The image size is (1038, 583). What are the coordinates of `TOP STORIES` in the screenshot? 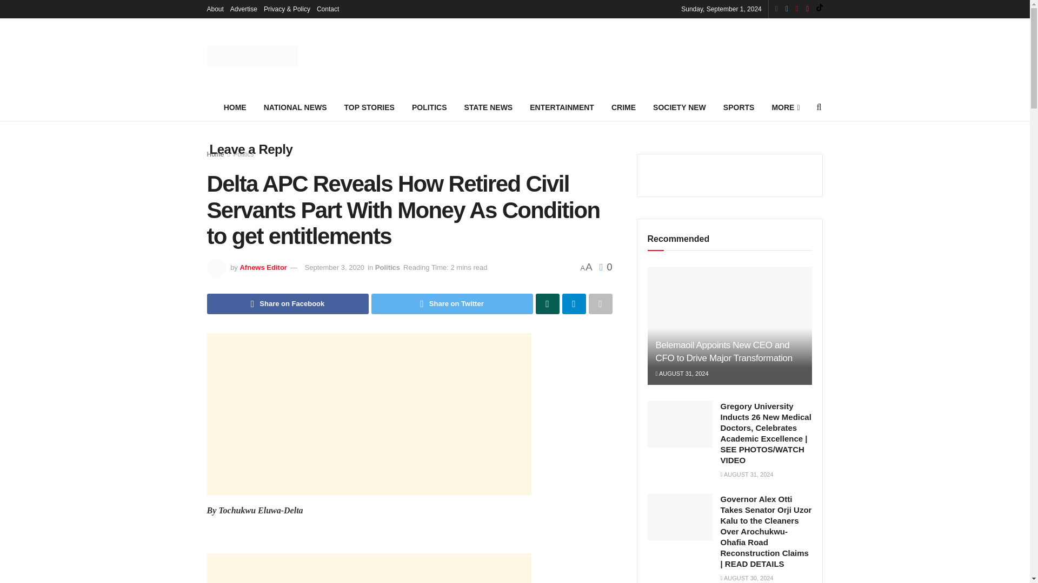 It's located at (369, 107).